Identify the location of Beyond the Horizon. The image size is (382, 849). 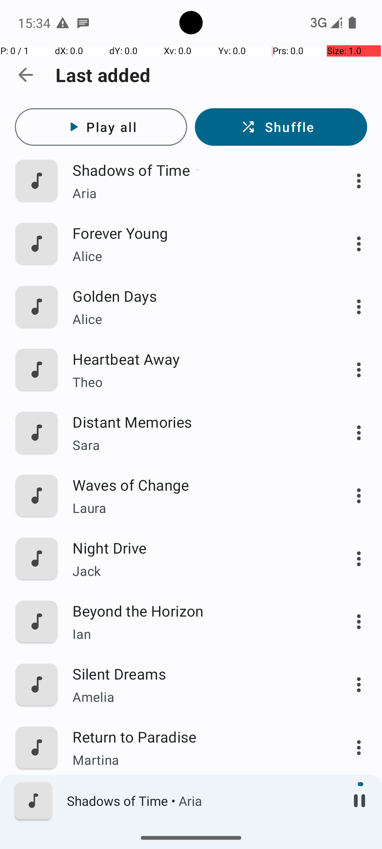
(197, 611).